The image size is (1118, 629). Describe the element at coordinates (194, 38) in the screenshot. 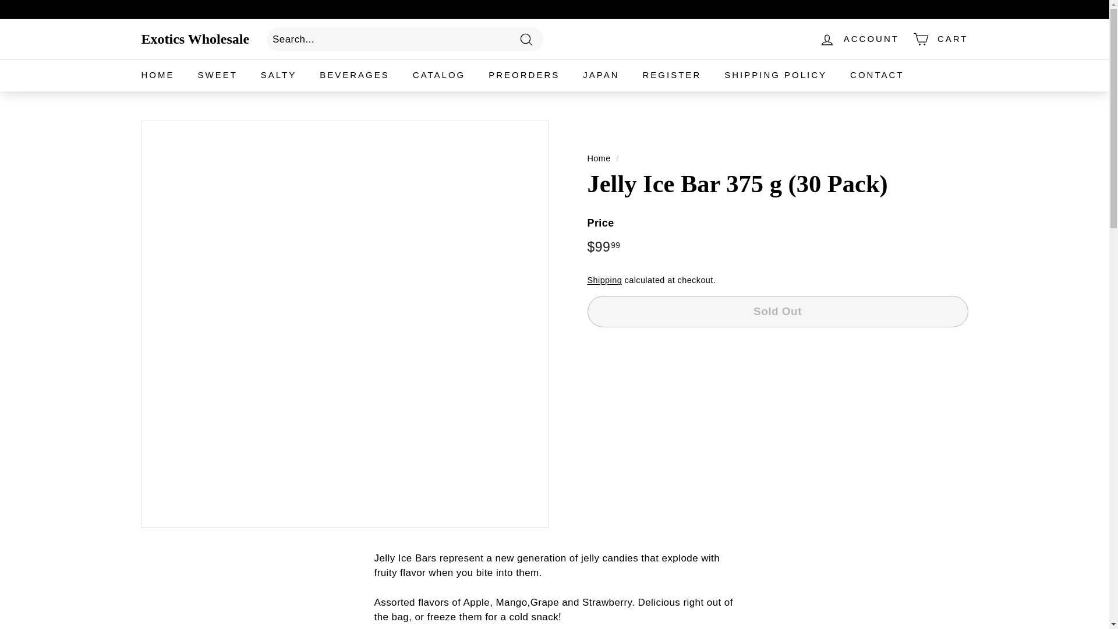

I see `Exotics Wholesale` at that location.